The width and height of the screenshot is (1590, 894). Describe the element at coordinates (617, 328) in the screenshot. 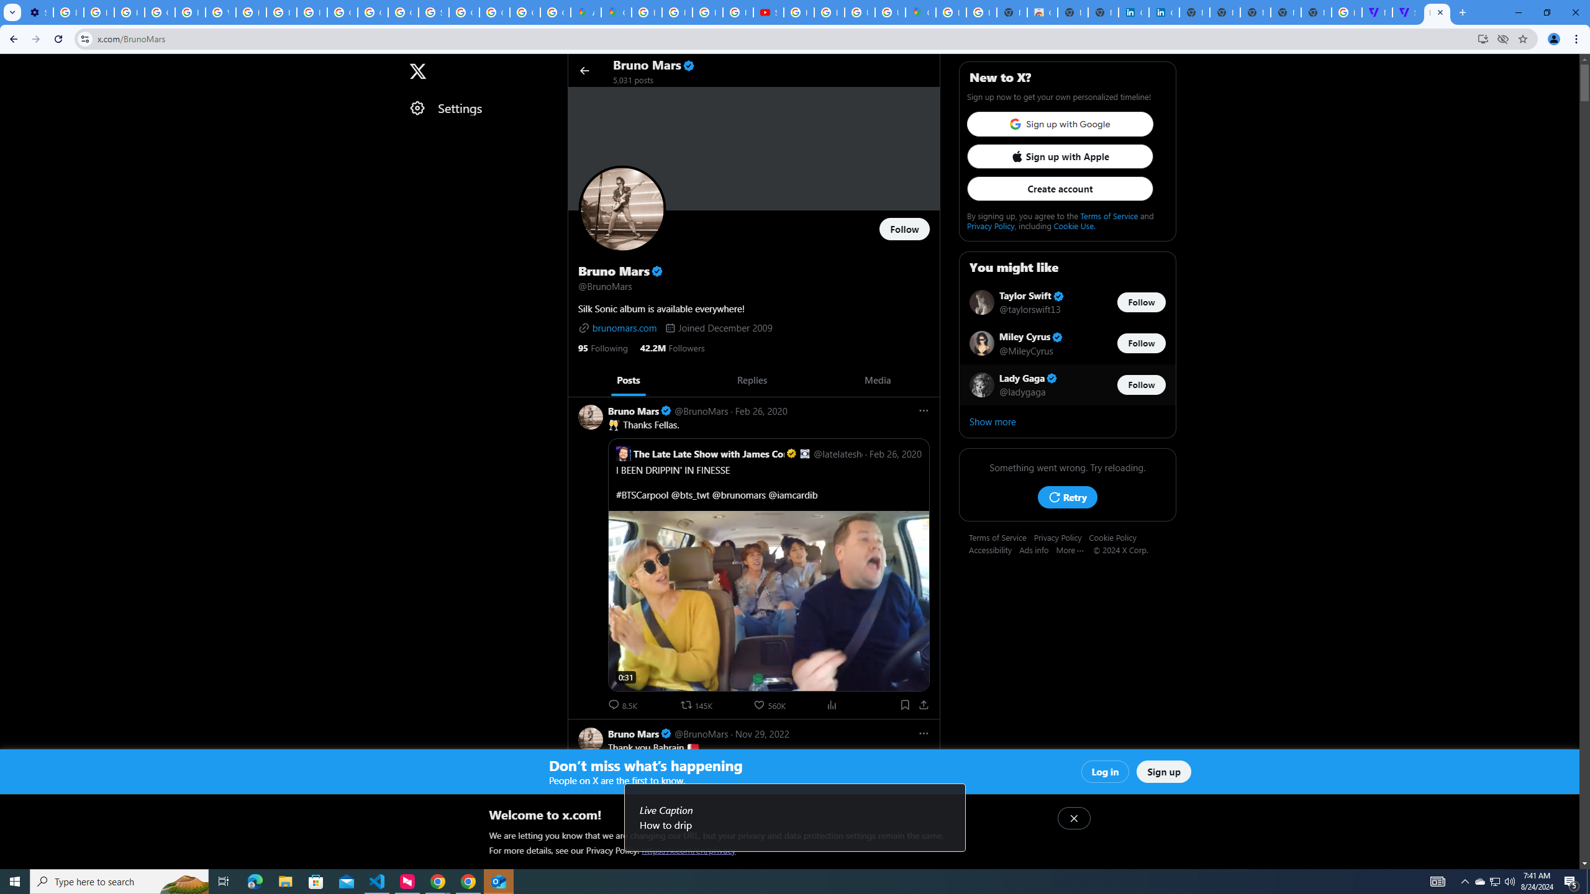

I see `brunomars.com` at that location.